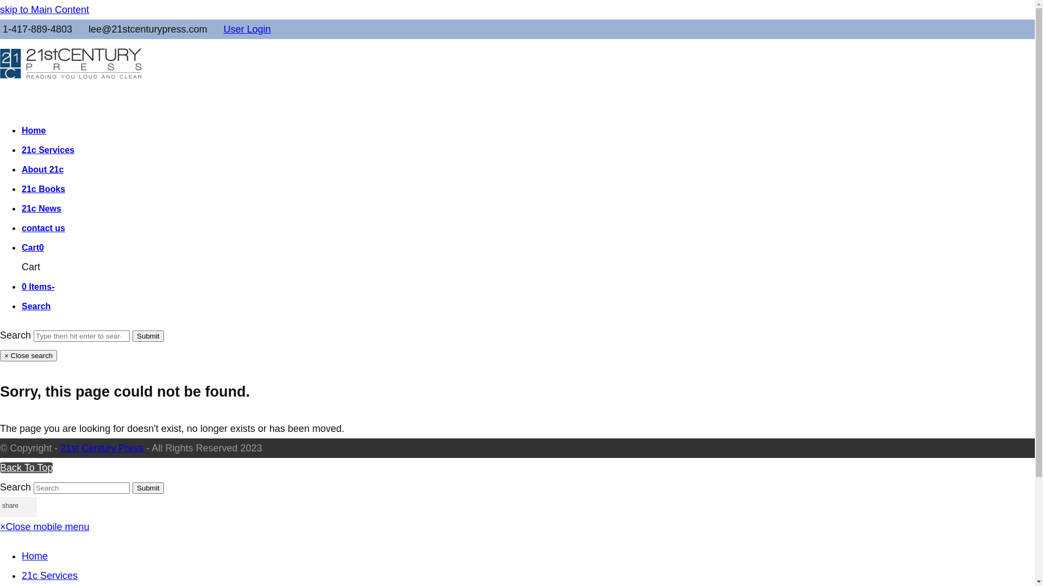 This screenshot has height=586, width=1043. I want to click on User Login, so click(247, 29).